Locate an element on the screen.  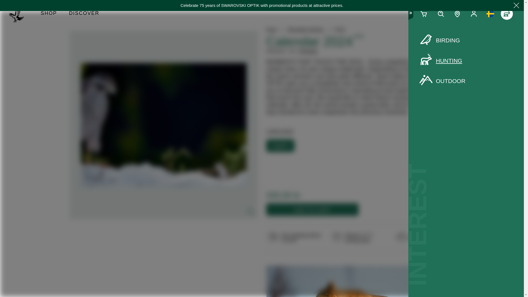
INTEREST is located at coordinates (507, 14).